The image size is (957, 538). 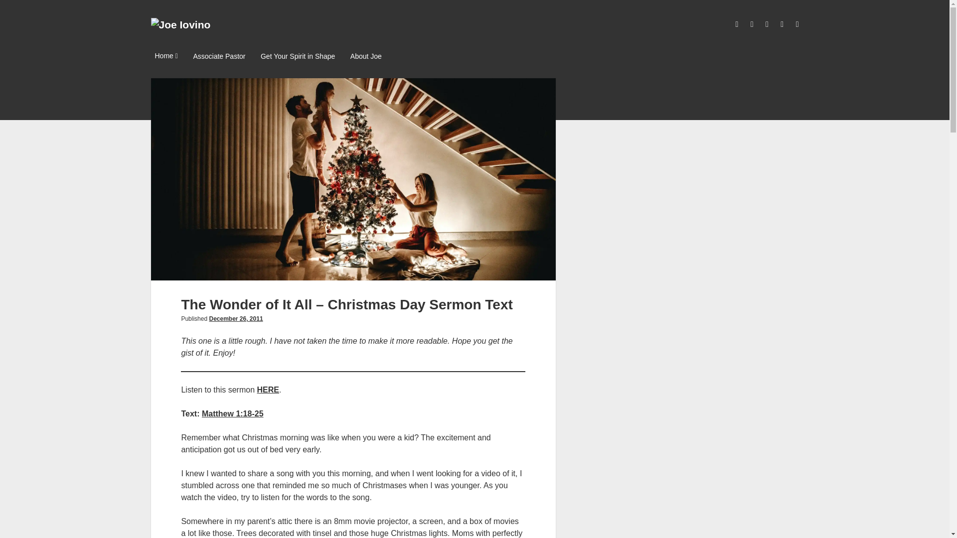 What do you see at coordinates (218, 56) in the screenshot?
I see `Associate Pastor` at bounding box center [218, 56].